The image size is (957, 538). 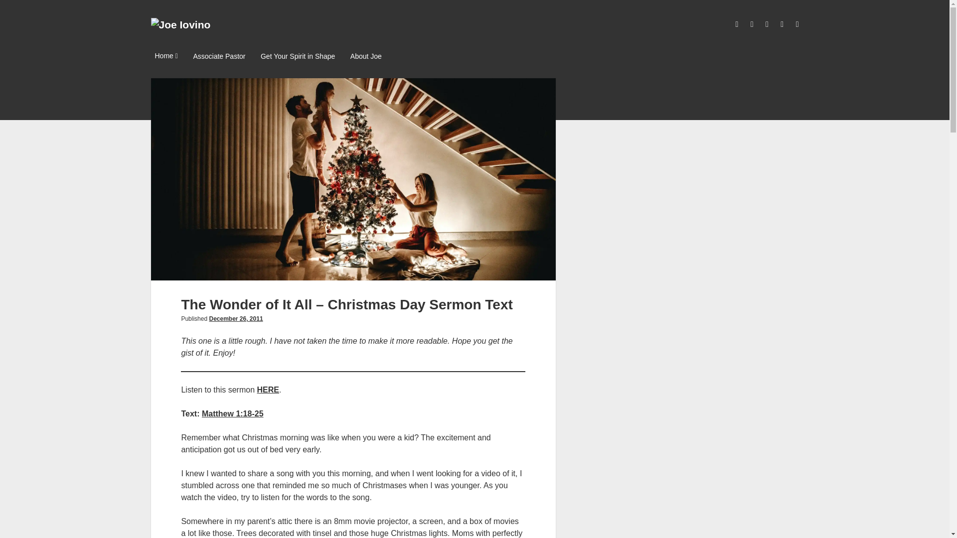 What do you see at coordinates (218, 56) in the screenshot?
I see `Associate Pastor` at bounding box center [218, 56].